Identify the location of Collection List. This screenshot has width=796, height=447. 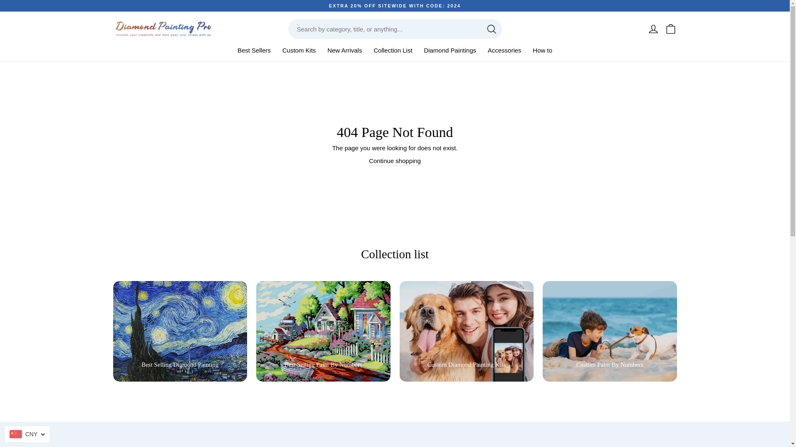
(393, 50).